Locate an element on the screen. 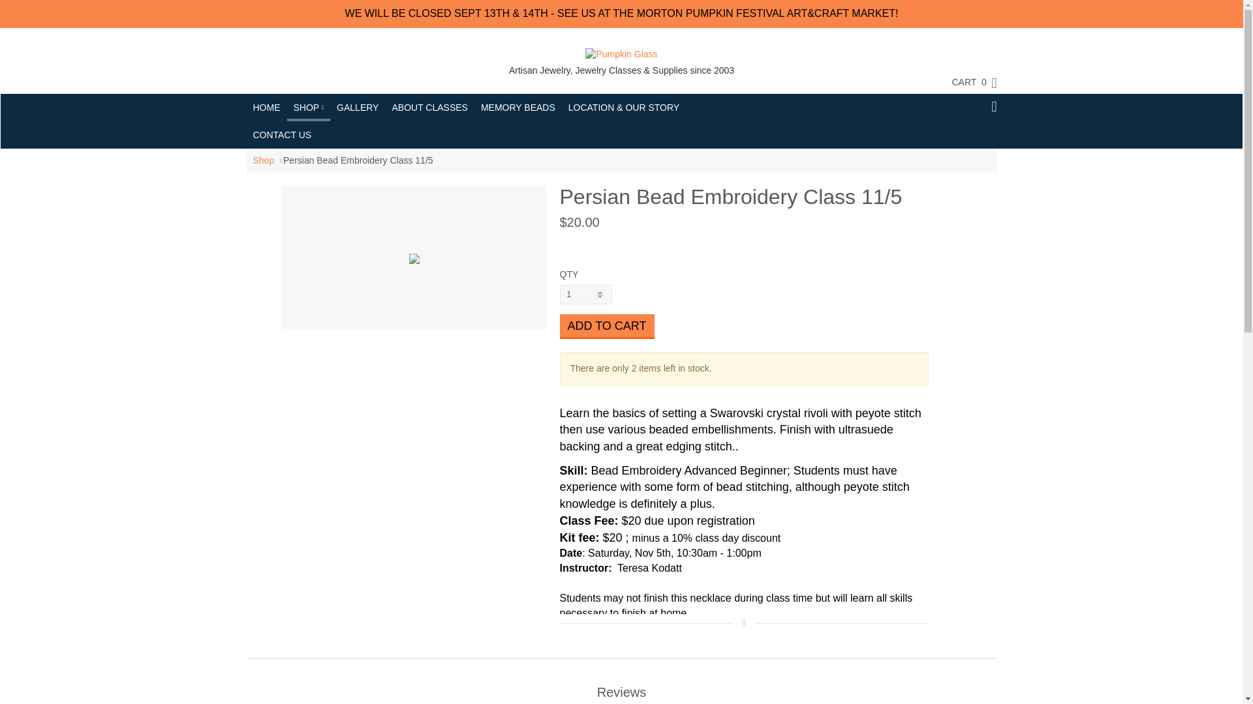 The width and height of the screenshot is (1253, 704). SHOP is located at coordinates (308, 106).